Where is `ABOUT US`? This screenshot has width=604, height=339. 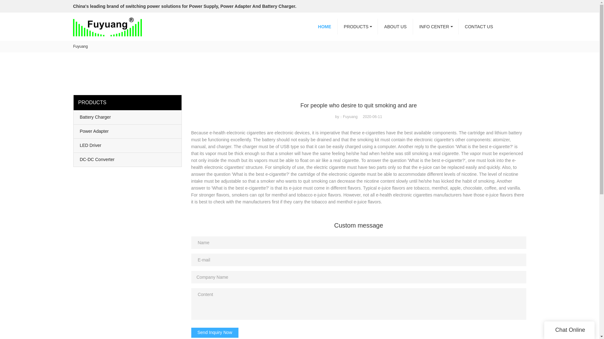 ABOUT US is located at coordinates (395, 26).